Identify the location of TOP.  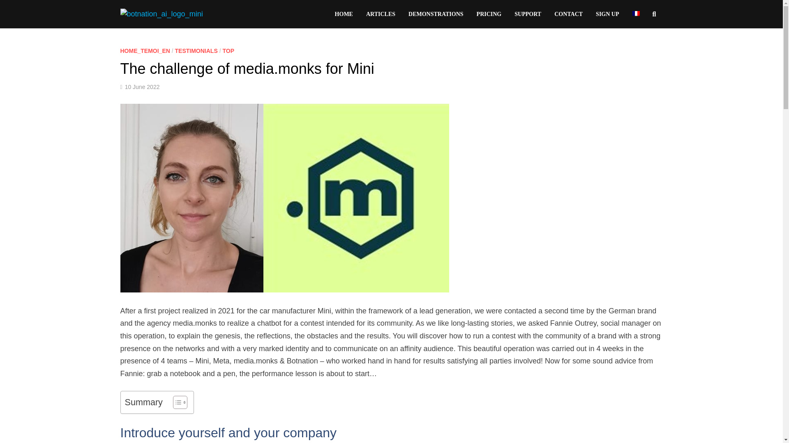
(228, 50).